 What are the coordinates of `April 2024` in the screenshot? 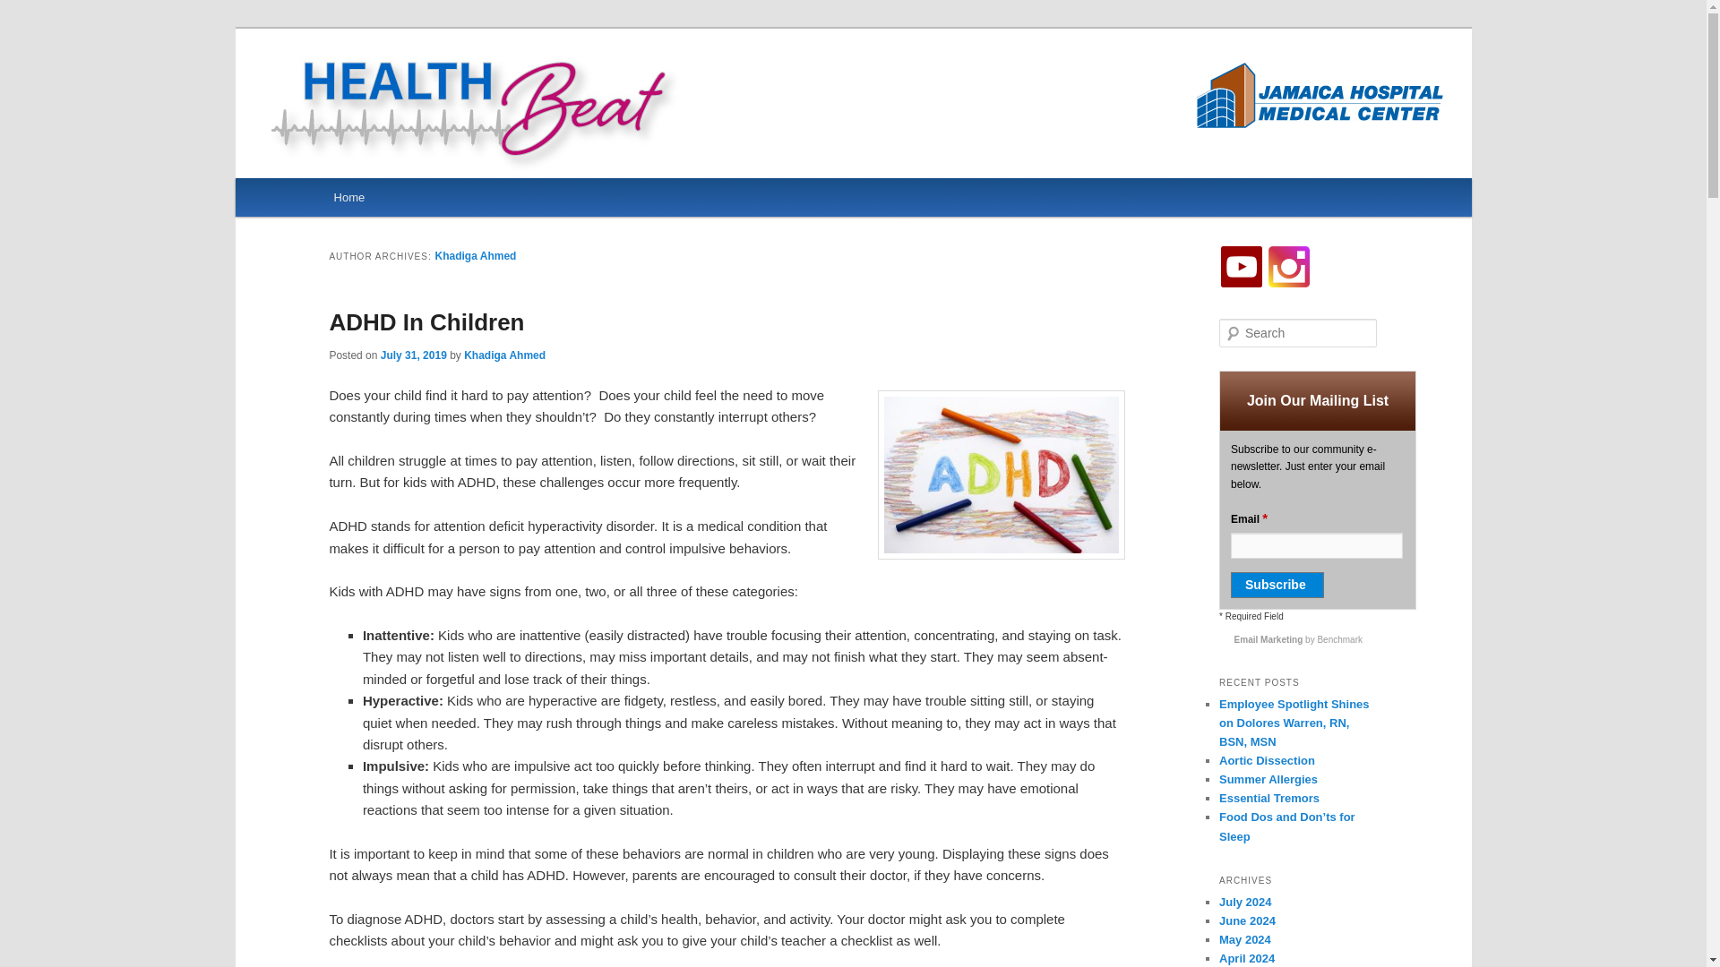 It's located at (1247, 958).